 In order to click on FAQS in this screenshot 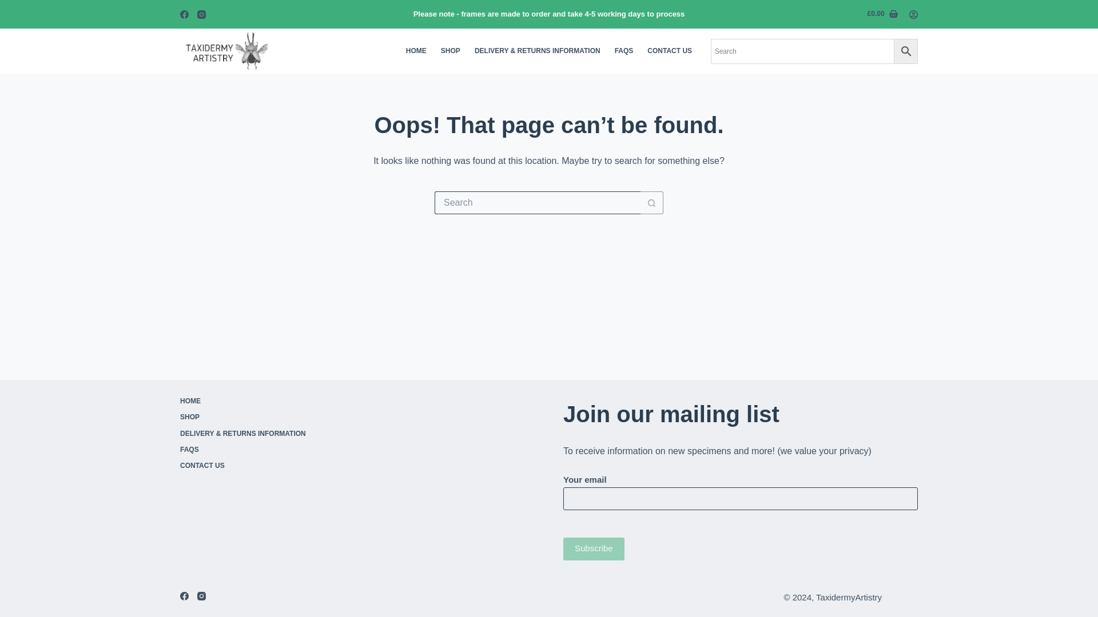, I will do `click(323, 450)`.